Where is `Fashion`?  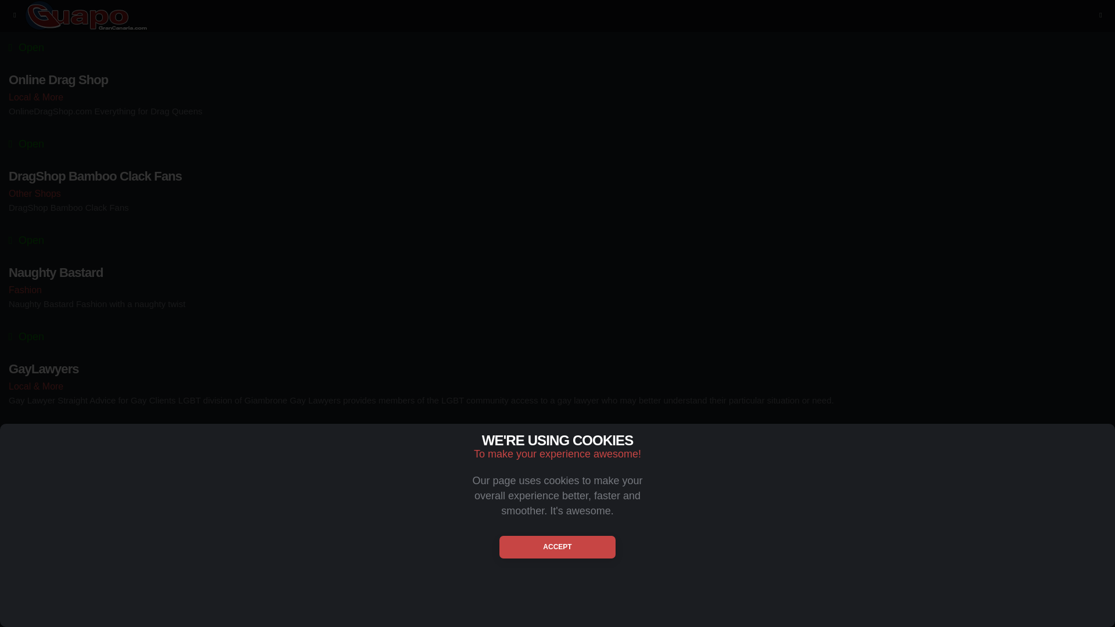 Fashion is located at coordinates (557, 290).